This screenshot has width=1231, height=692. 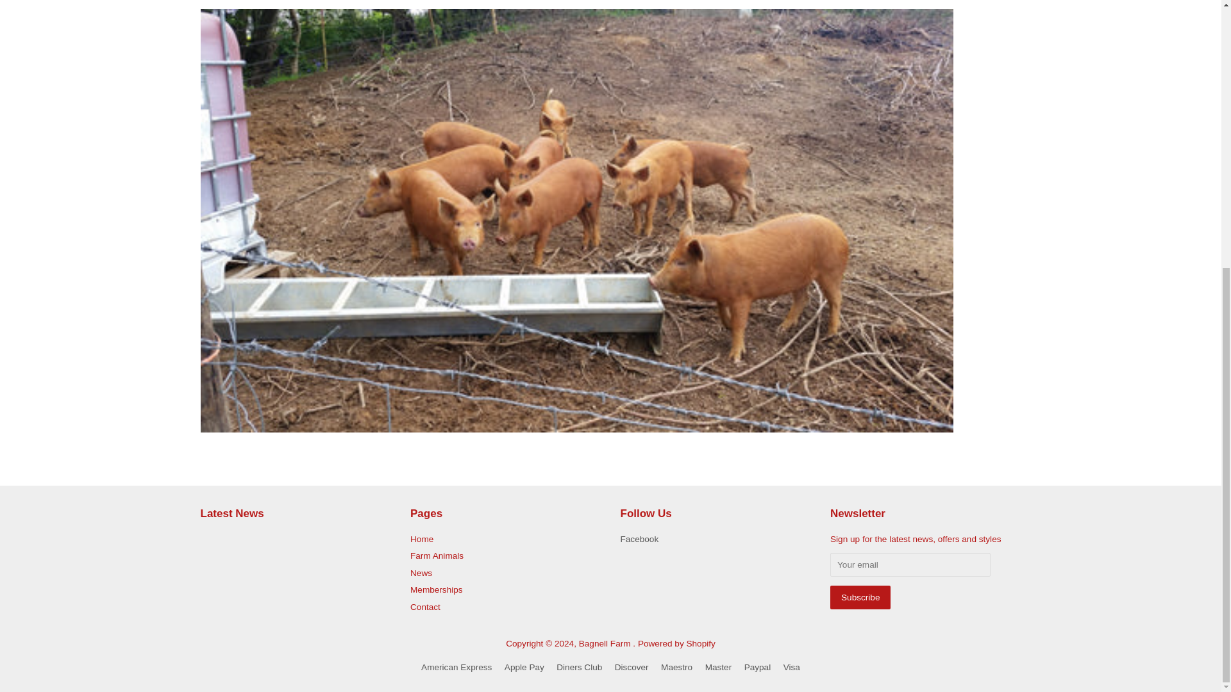 I want to click on Subscribe, so click(x=860, y=597).